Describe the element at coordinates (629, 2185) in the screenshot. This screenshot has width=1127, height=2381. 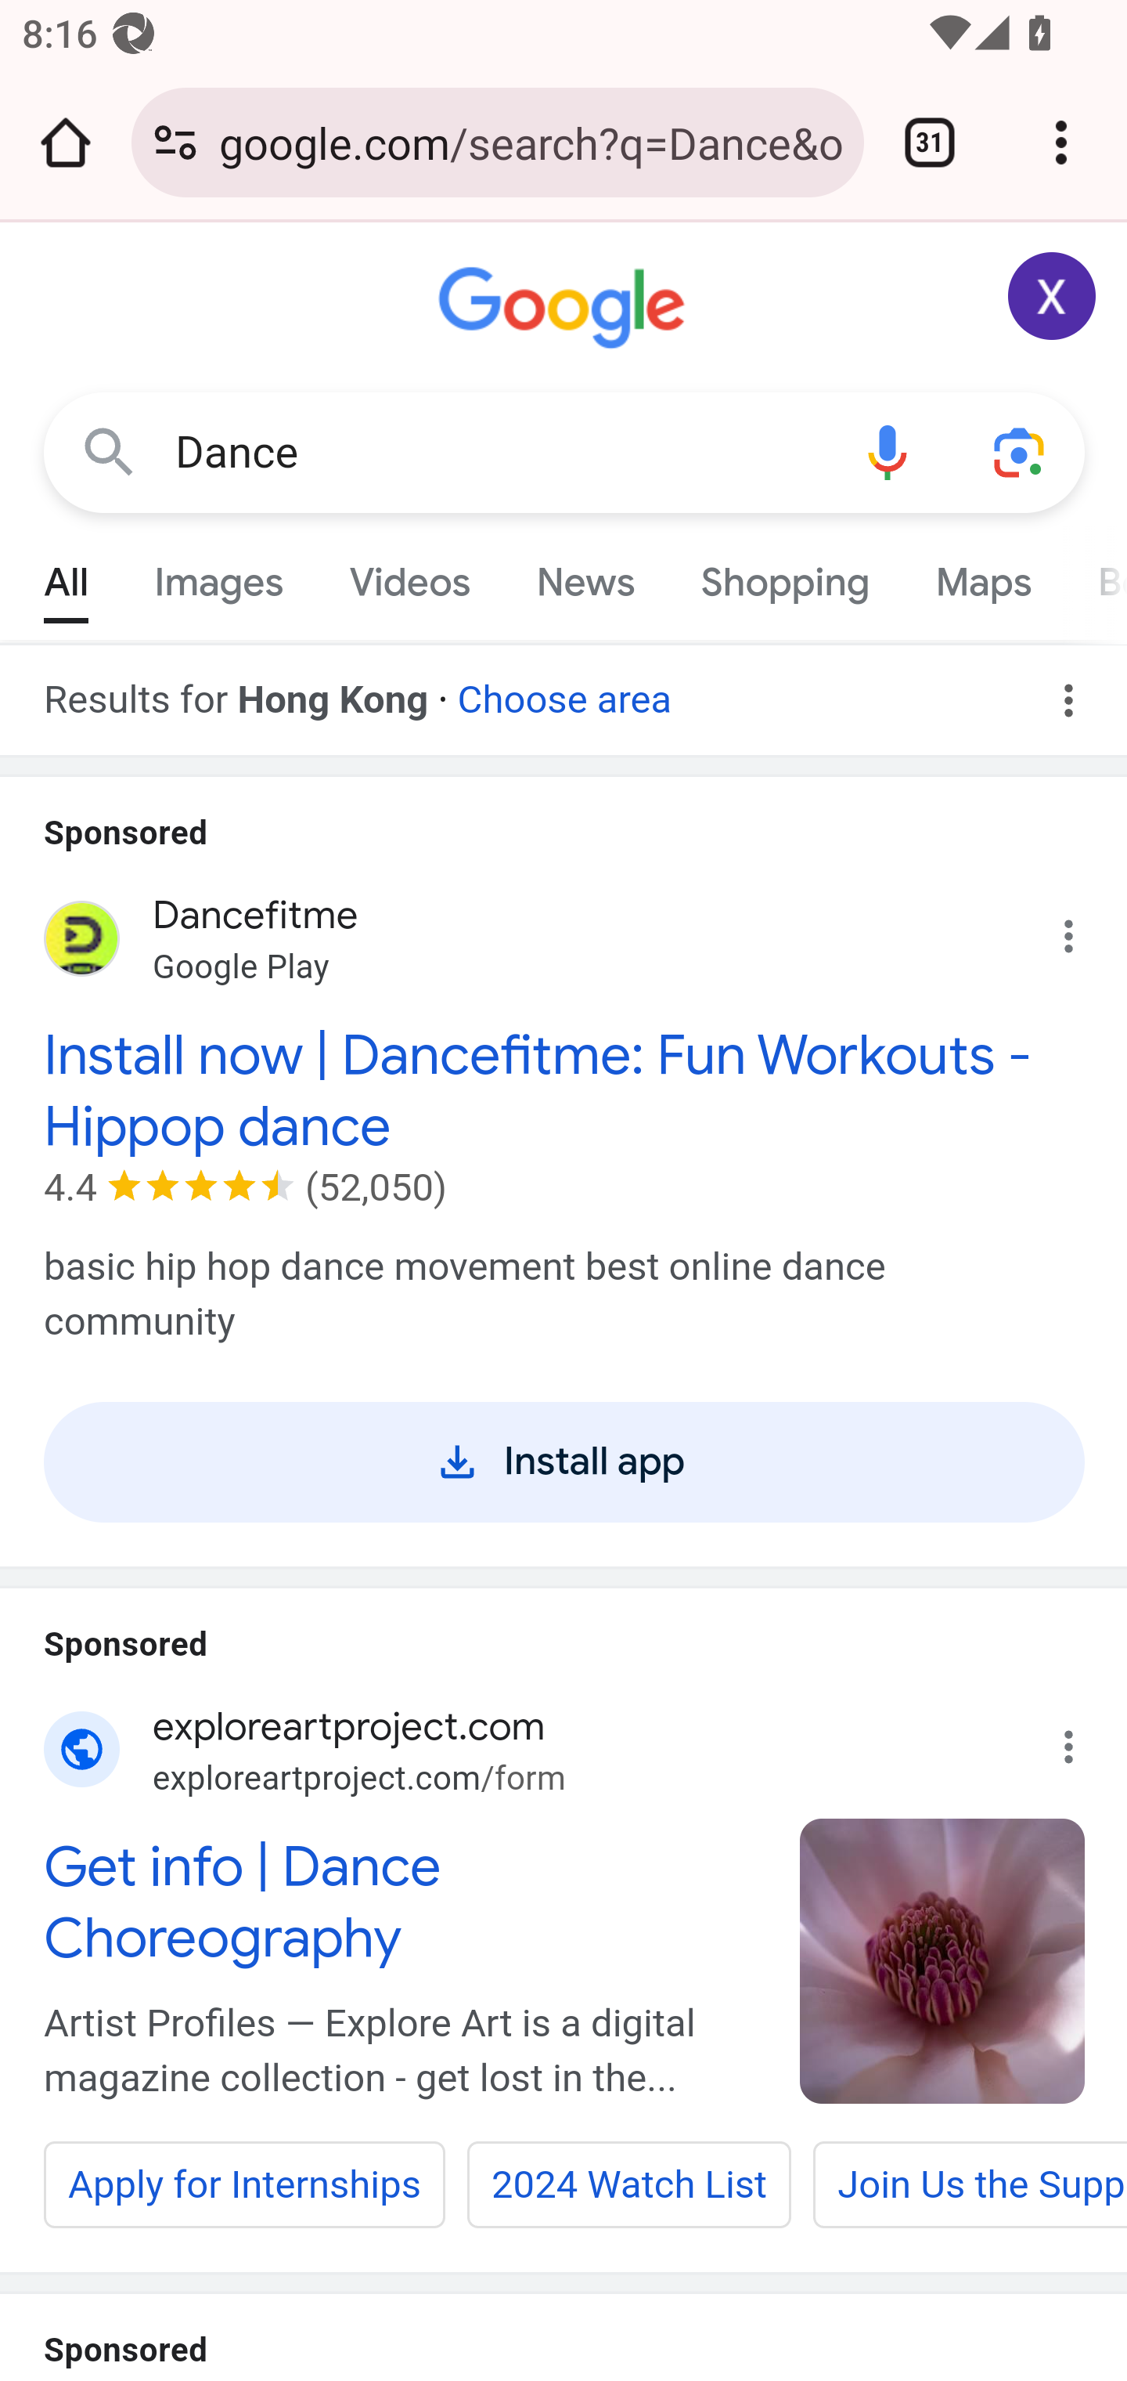
I see `2024 Watch List` at that location.